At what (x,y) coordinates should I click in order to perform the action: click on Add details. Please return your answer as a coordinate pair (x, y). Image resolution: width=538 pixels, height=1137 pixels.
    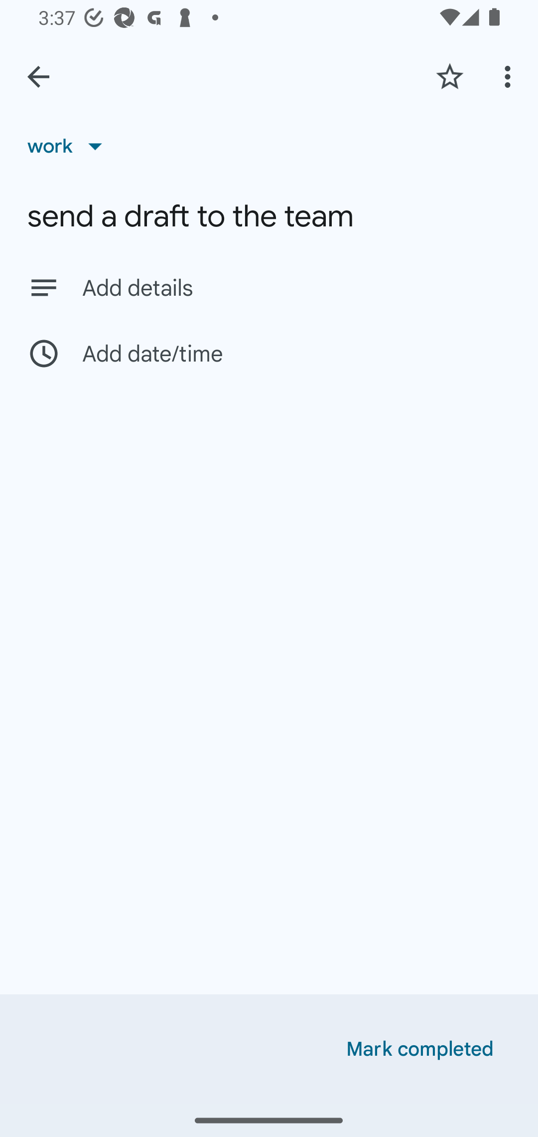
    Looking at the image, I should click on (269, 287).